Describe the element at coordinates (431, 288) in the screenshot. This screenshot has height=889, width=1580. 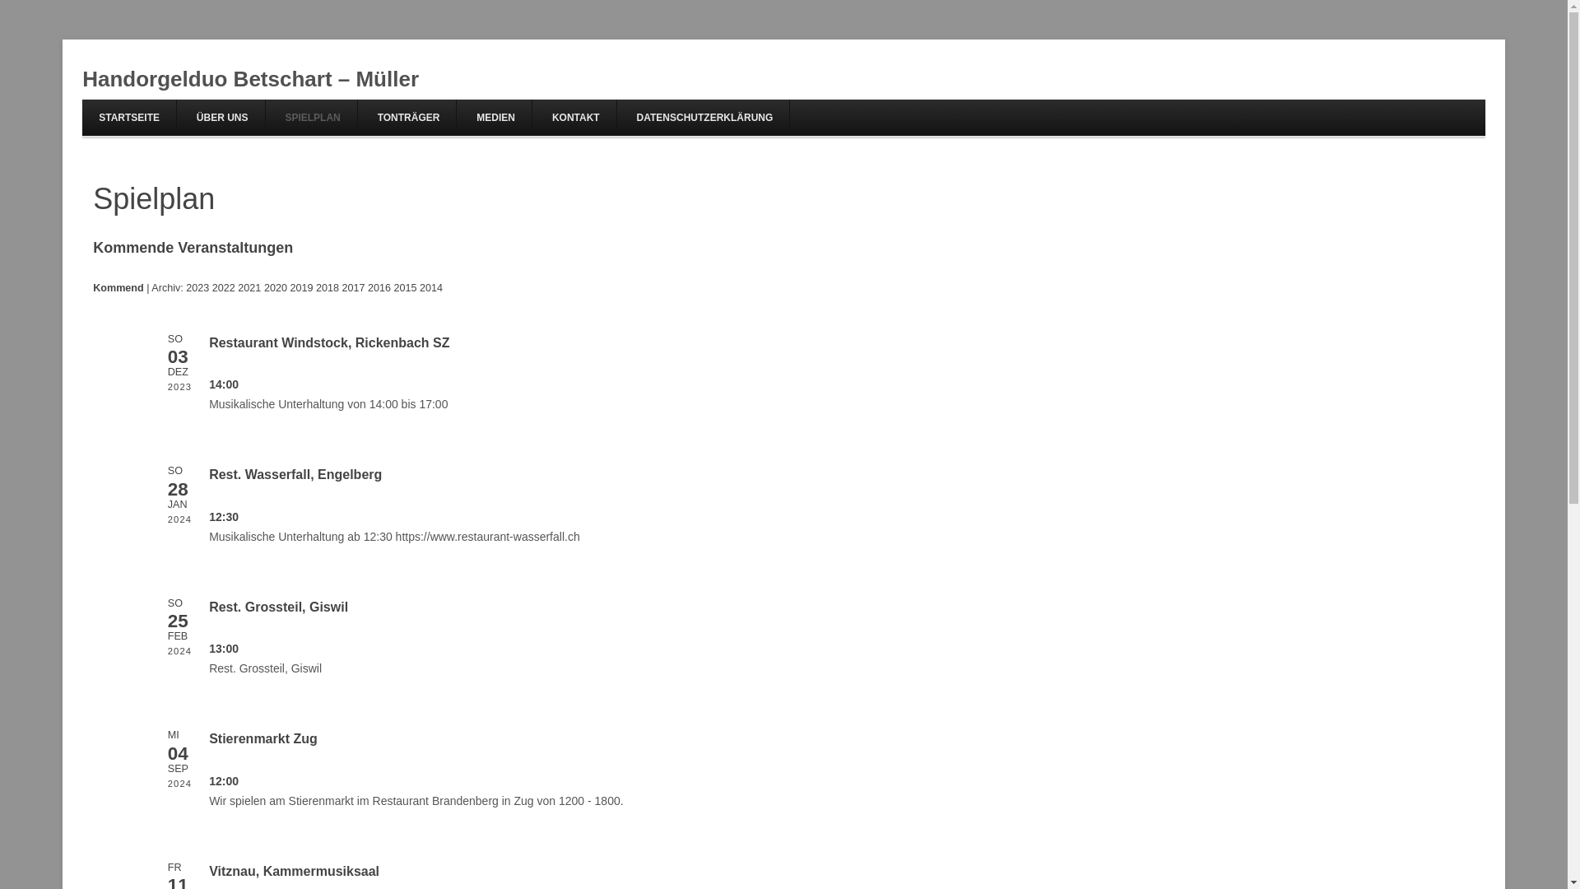
I see `2014` at that location.